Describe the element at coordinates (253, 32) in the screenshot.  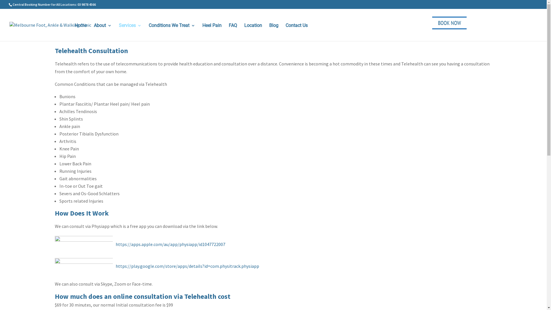
I see `Location` at that location.